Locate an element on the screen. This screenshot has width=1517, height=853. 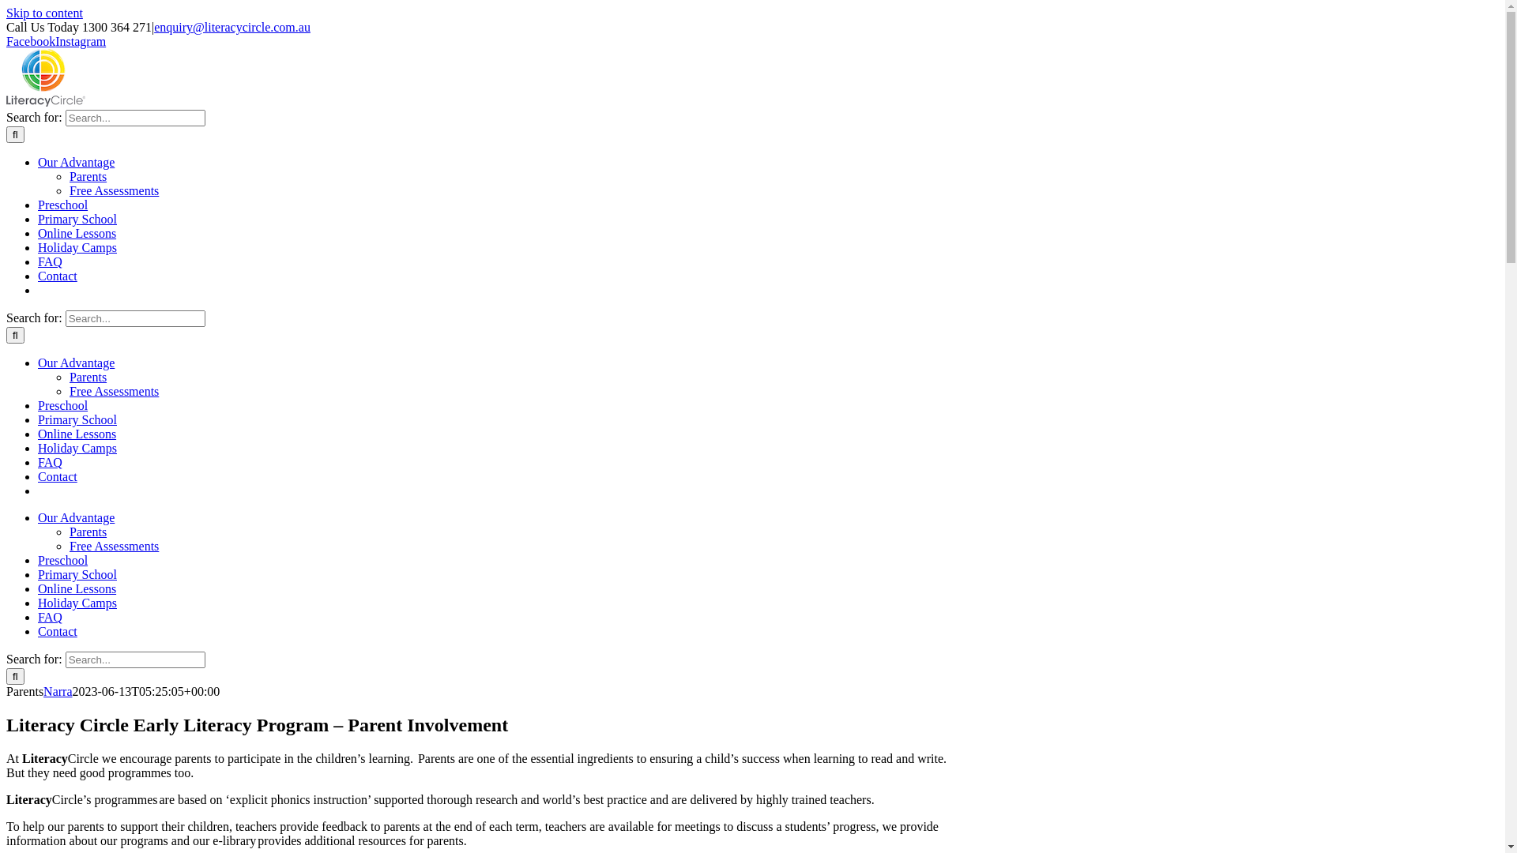
Holiday Camps is located at coordinates (77, 603).